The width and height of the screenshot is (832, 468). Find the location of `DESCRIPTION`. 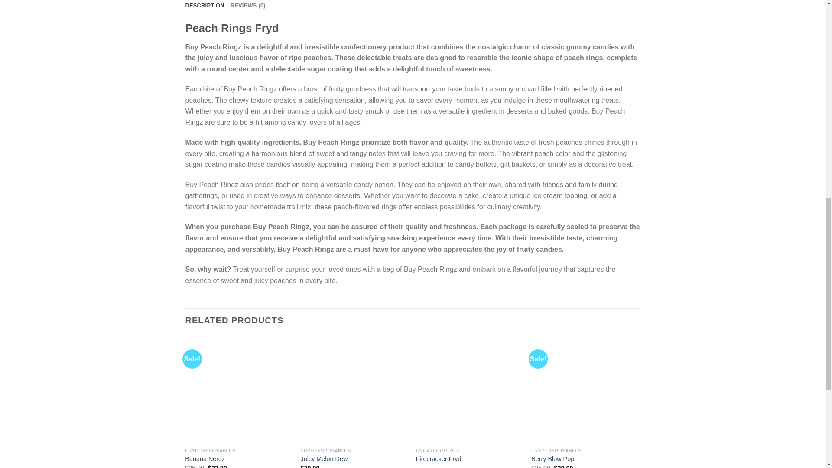

DESCRIPTION is located at coordinates (205, 7).